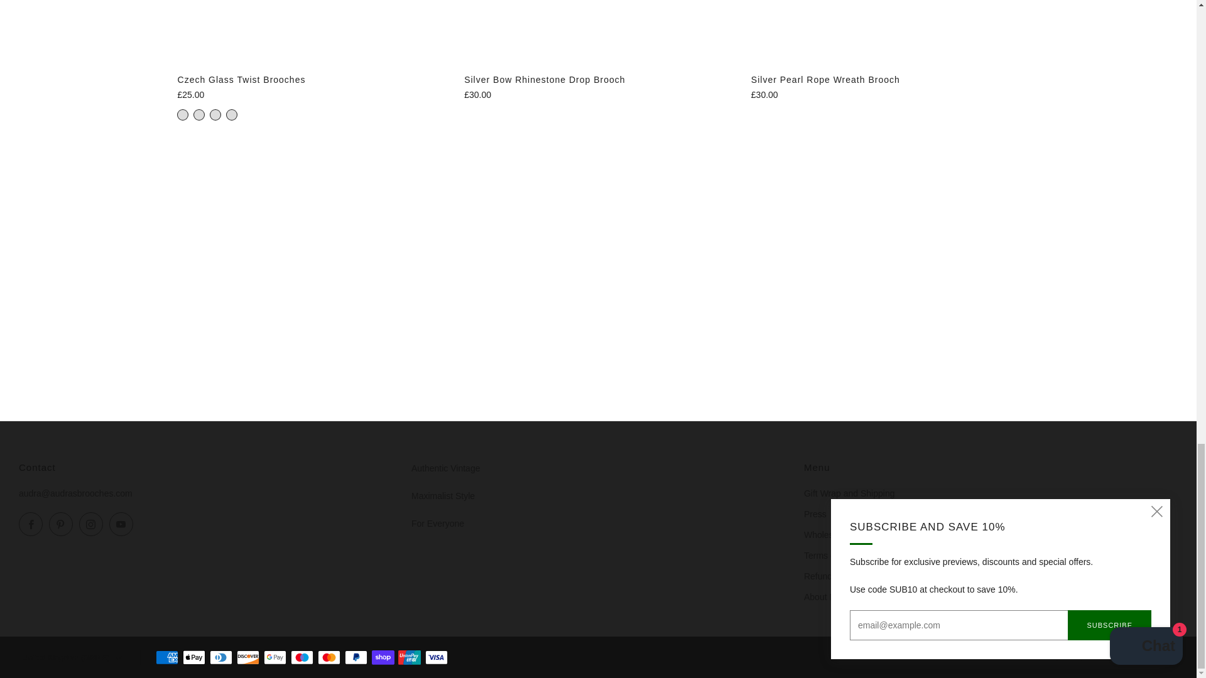  I want to click on Czech Glass Twist Brooches, so click(312, 79).